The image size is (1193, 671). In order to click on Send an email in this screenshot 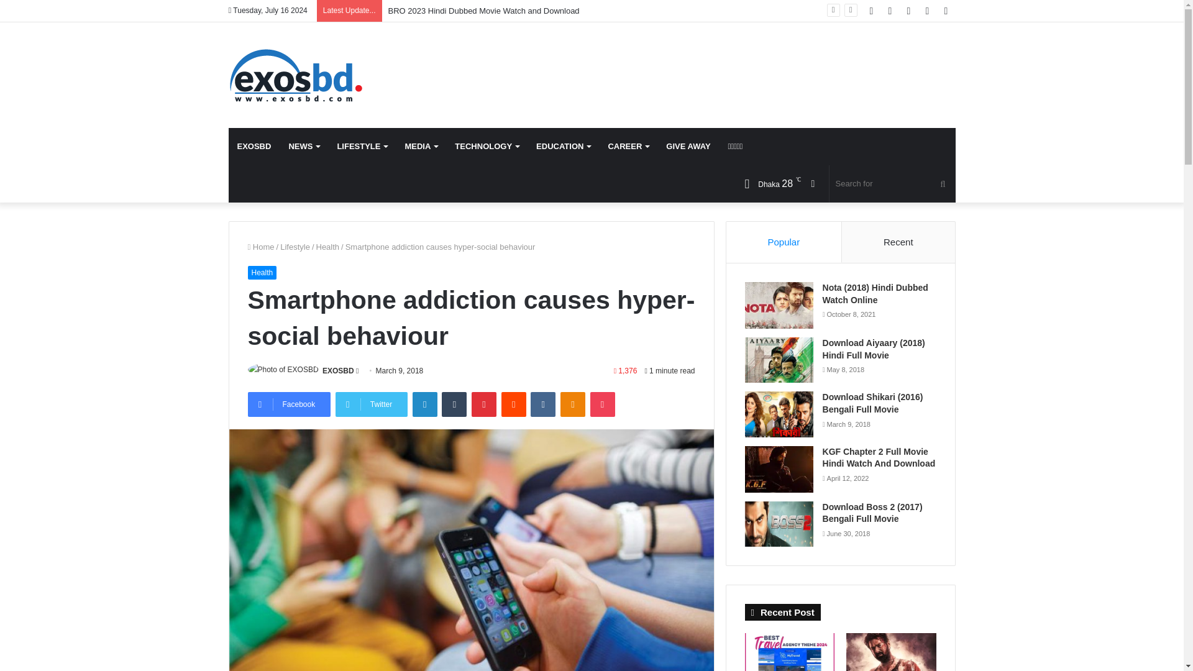, I will do `click(357, 370)`.